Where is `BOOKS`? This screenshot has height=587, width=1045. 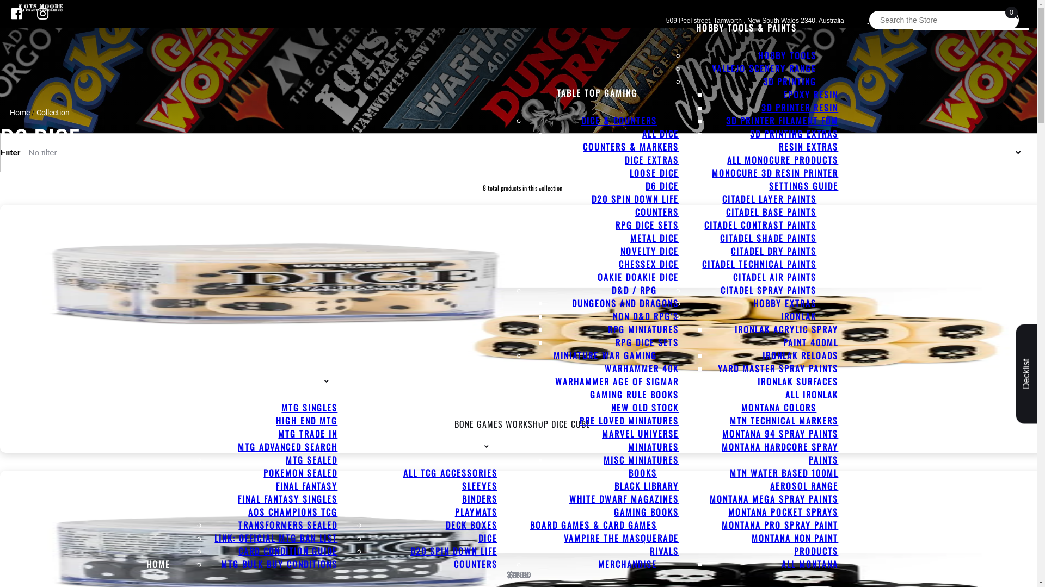 BOOKS is located at coordinates (643, 473).